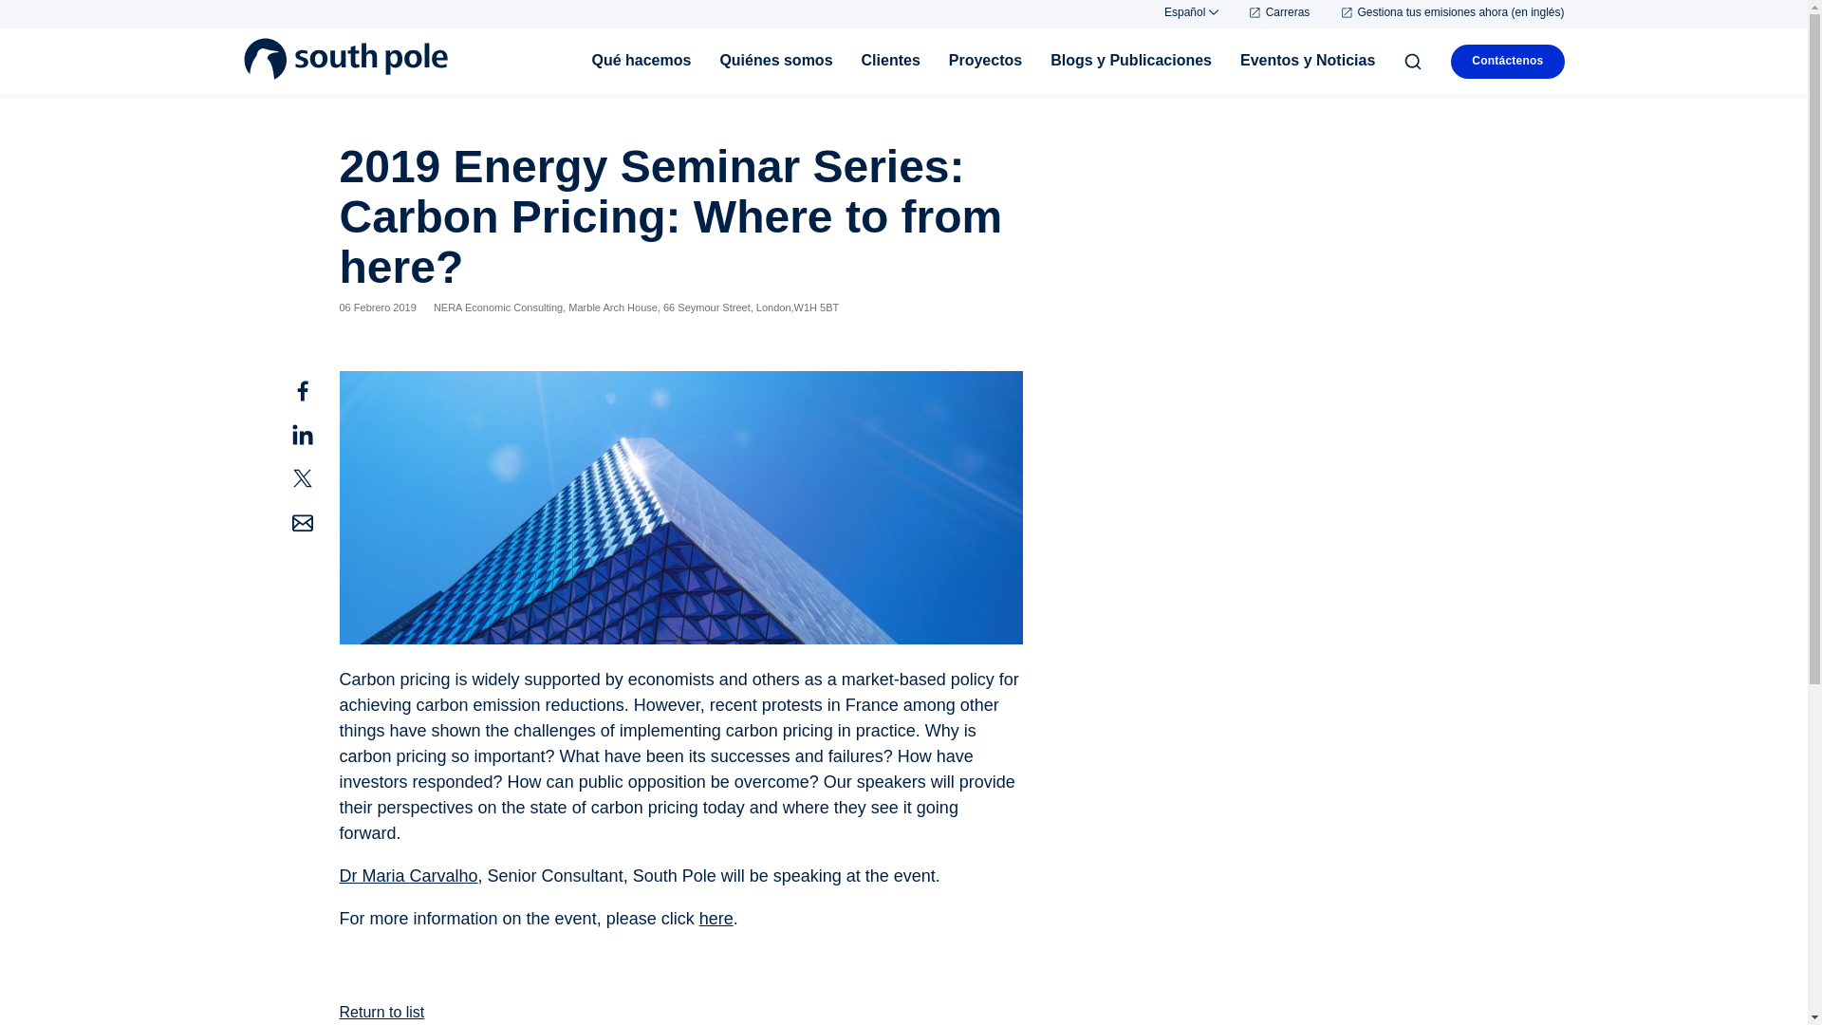 This screenshot has height=1025, width=1822. What do you see at coordinates (315, 437) in the screenshot?
I see `linkedIn` at bounding box center [315, 437].